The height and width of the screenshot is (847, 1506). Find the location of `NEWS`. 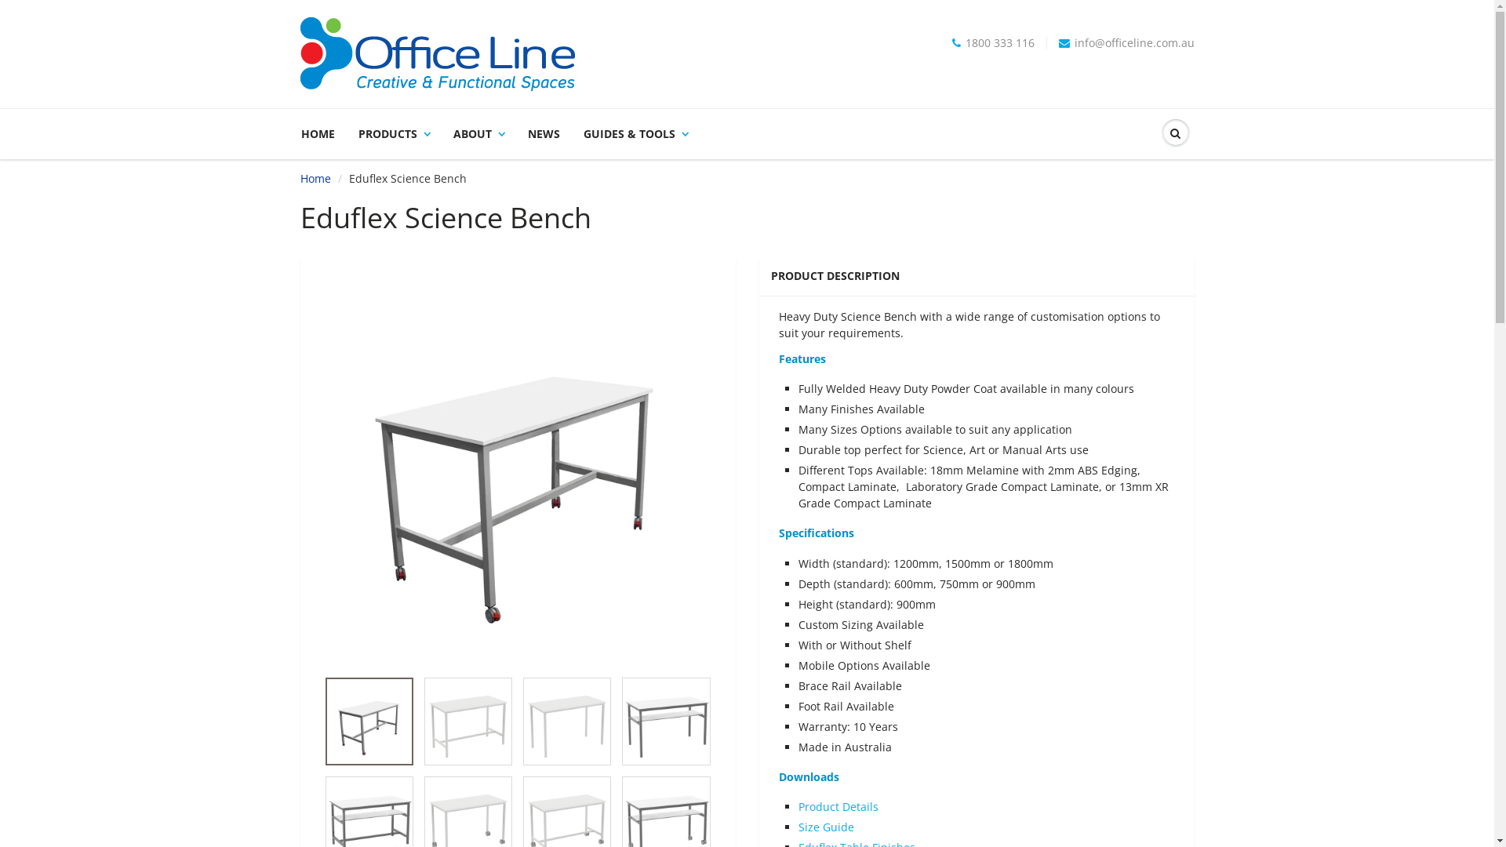

NEWS is located at coordinates (544, 134).